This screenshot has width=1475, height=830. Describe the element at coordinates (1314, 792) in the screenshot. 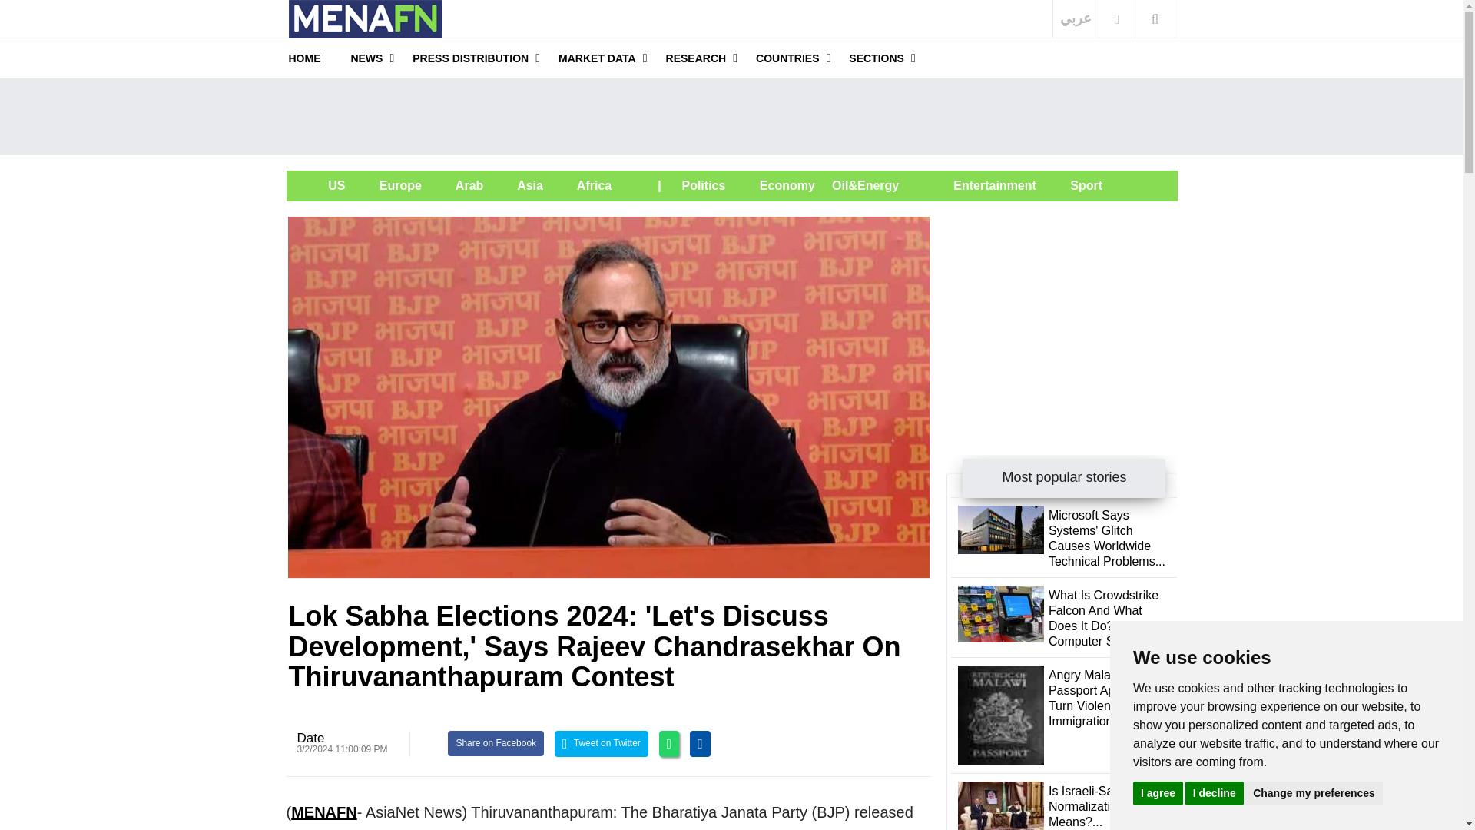

I see `Change my preferences` at that location.